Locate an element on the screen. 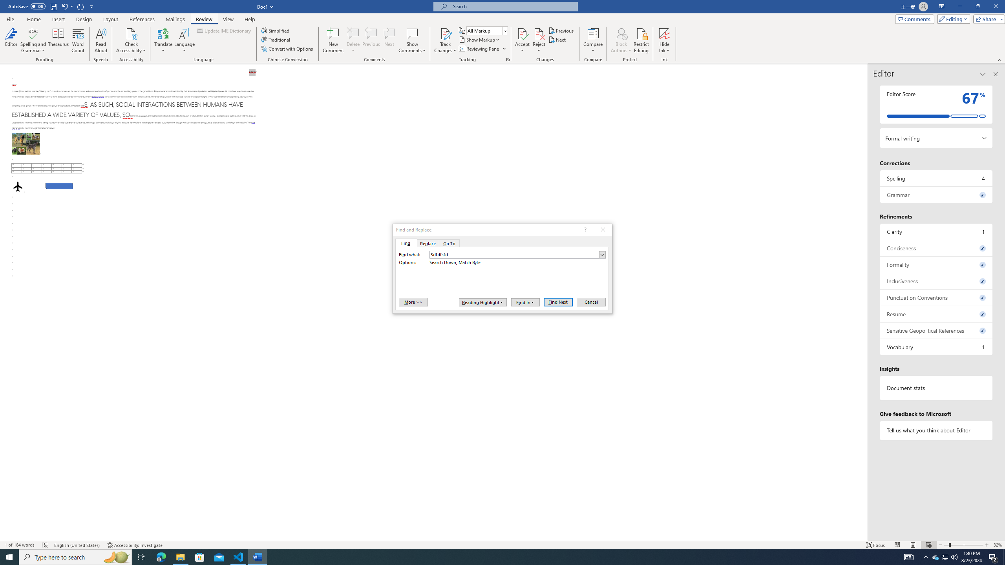 The width and height of the screenshot is (1005, 565). Previous is located at coordinates (561, 31).